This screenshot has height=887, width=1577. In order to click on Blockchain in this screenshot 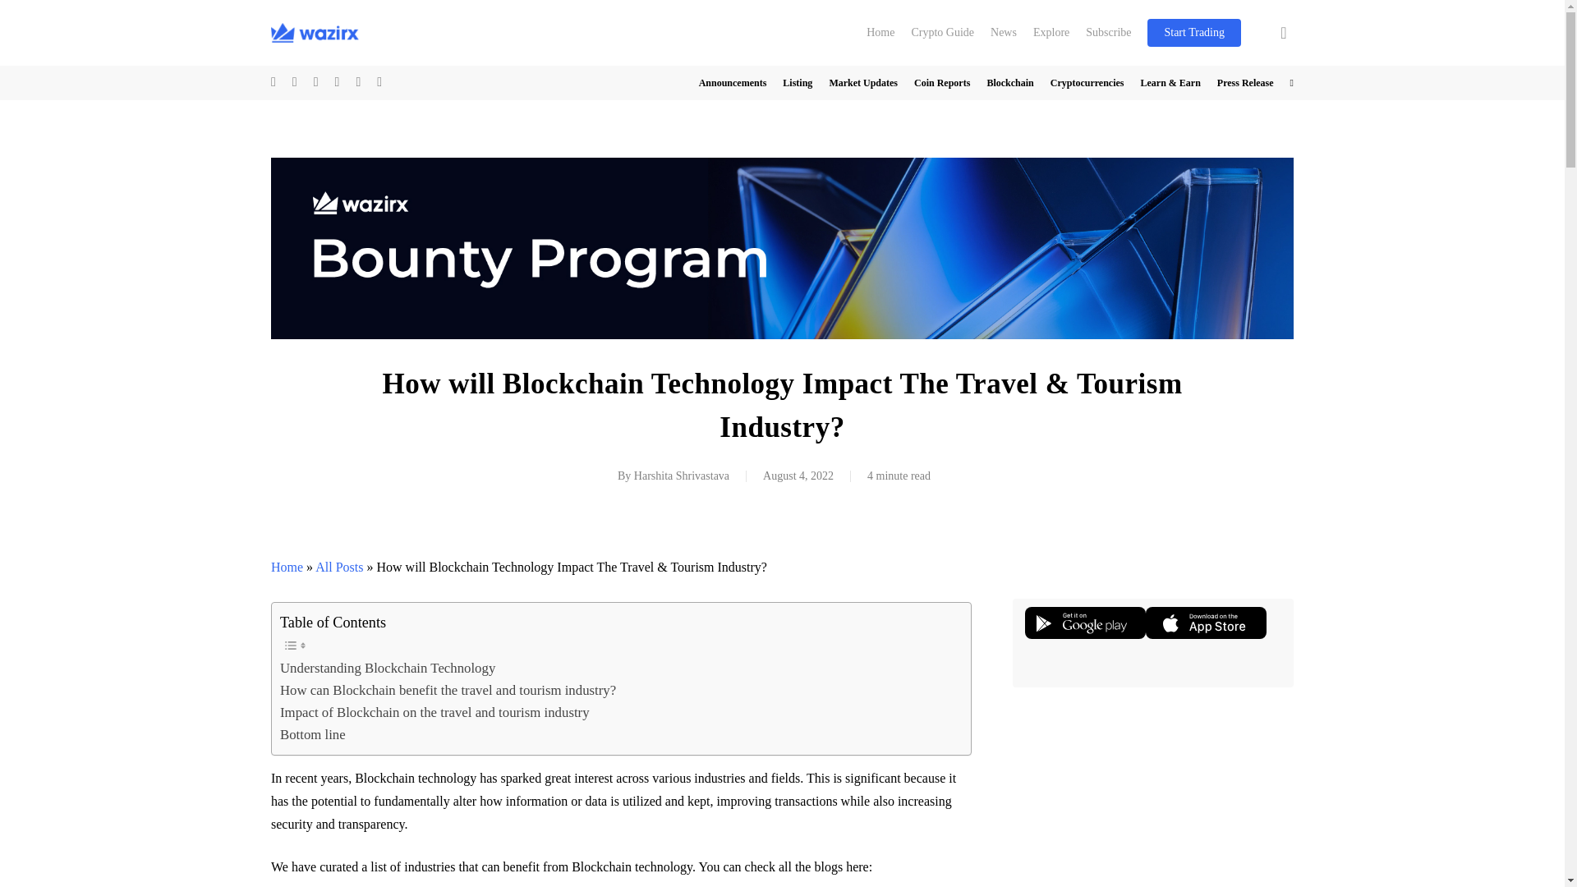, I will do `click(1009, 82)`.